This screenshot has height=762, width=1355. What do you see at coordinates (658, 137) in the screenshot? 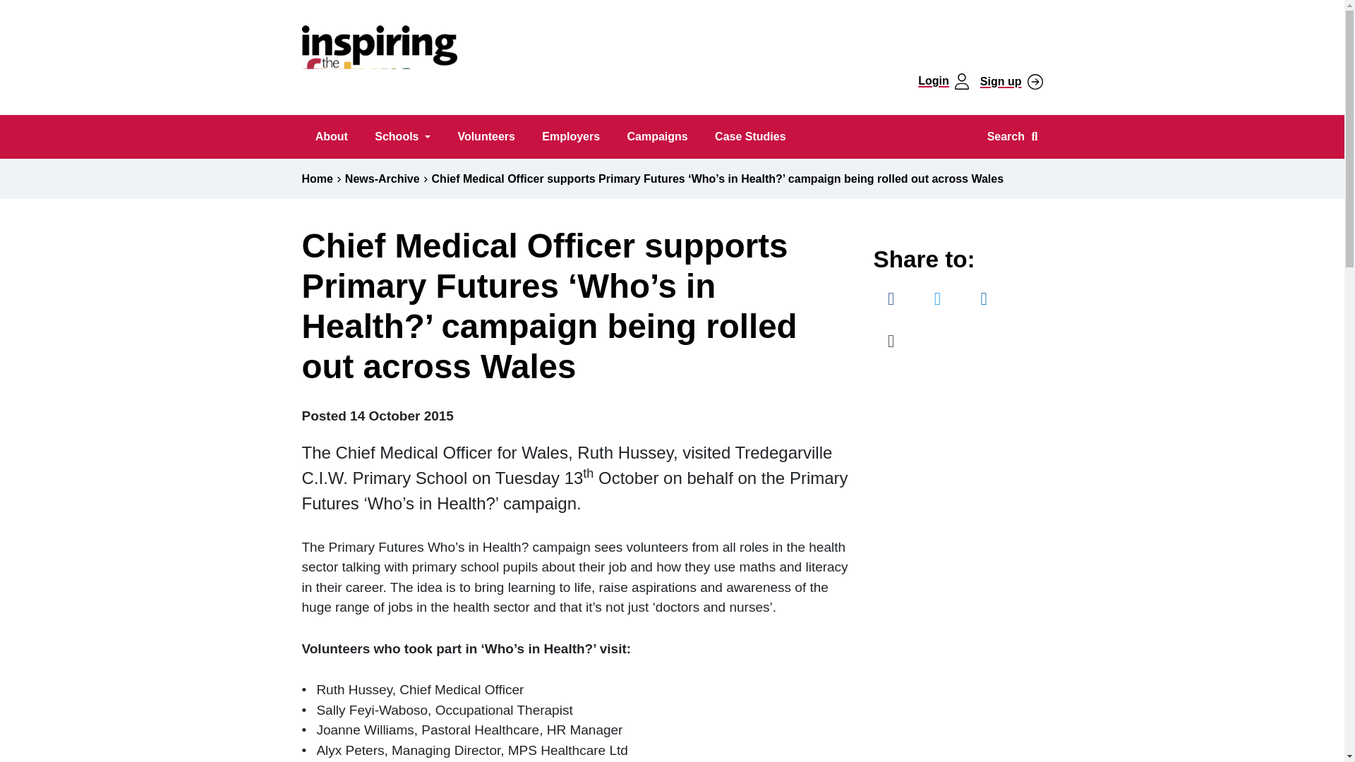
I see `Campaigns` at bounding box center [658, 137].